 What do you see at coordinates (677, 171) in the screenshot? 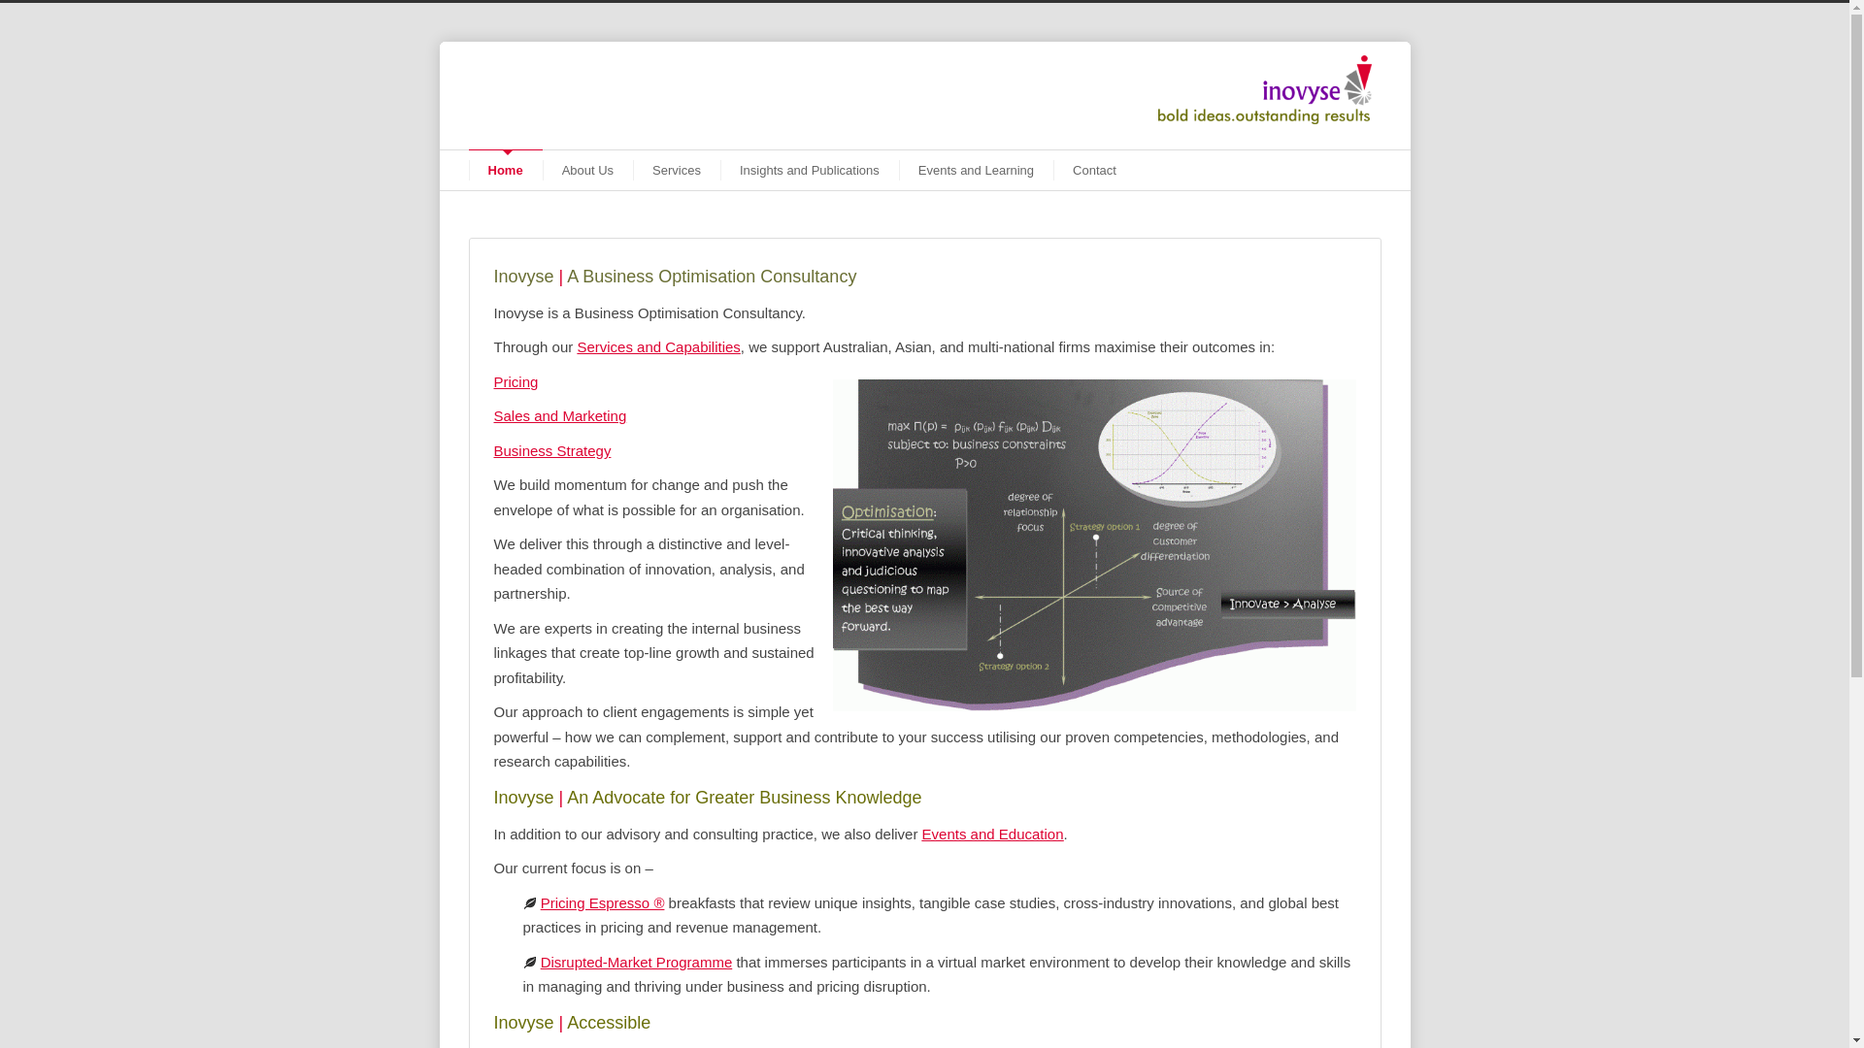
I see `Services` at bounding box center [677, 171].